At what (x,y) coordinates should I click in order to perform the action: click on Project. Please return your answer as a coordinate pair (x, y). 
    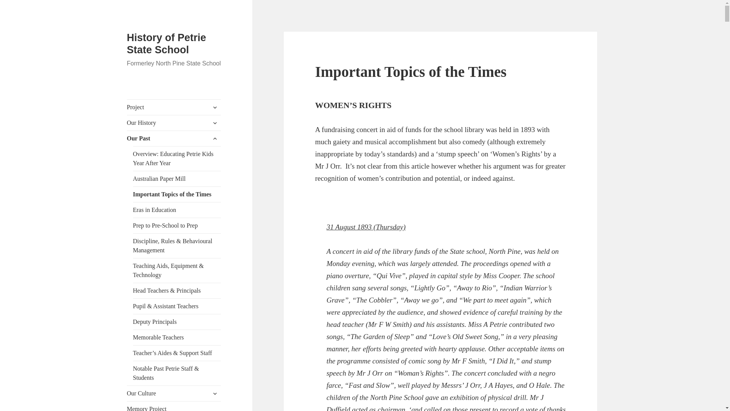
    Looking at the image, I should click on (174, 107).